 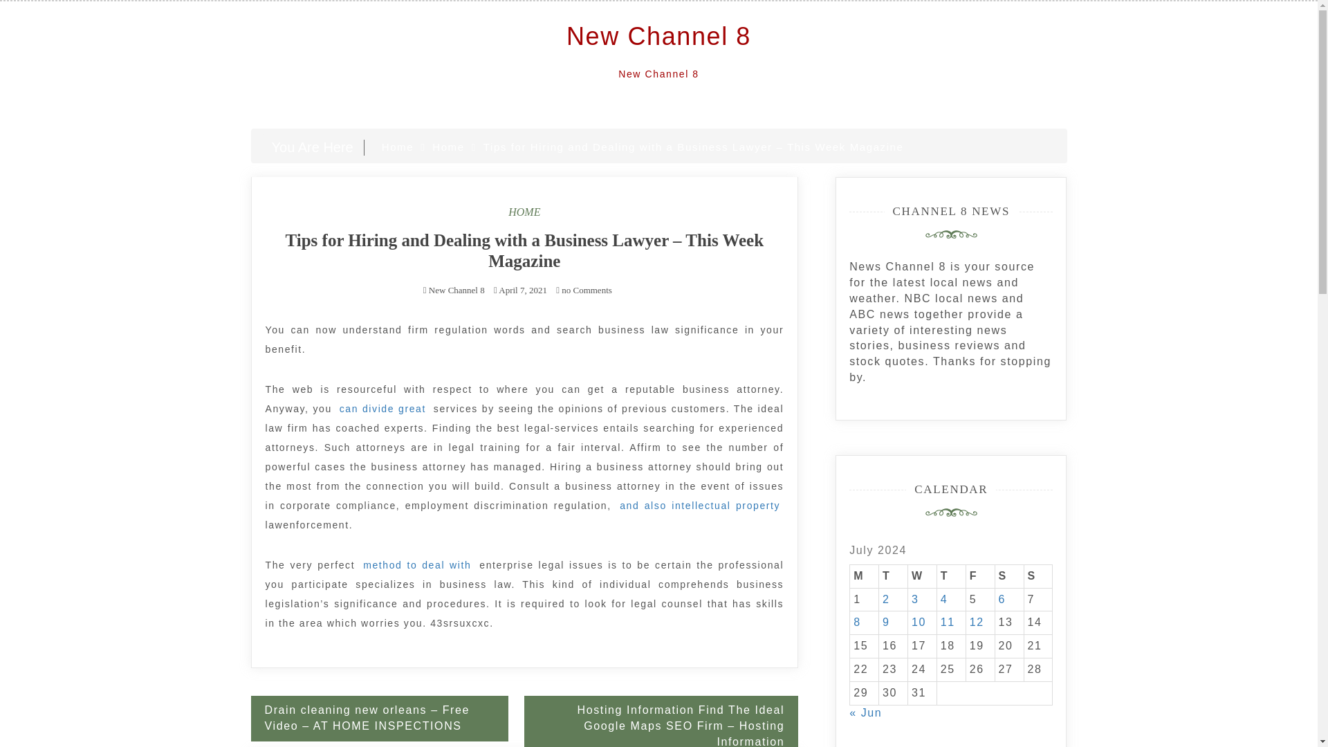 What do you see at coordinates (419, 564) in the screenshot?
I see `method to deal with` at bounding box center [419, 564].